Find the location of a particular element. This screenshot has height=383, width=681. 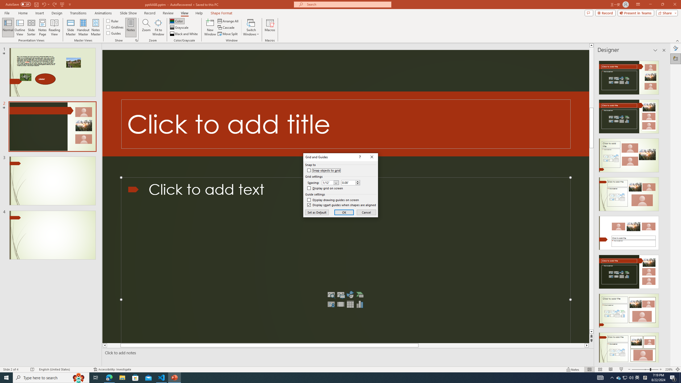

Slide Notes is located at coordinates (347, 353).